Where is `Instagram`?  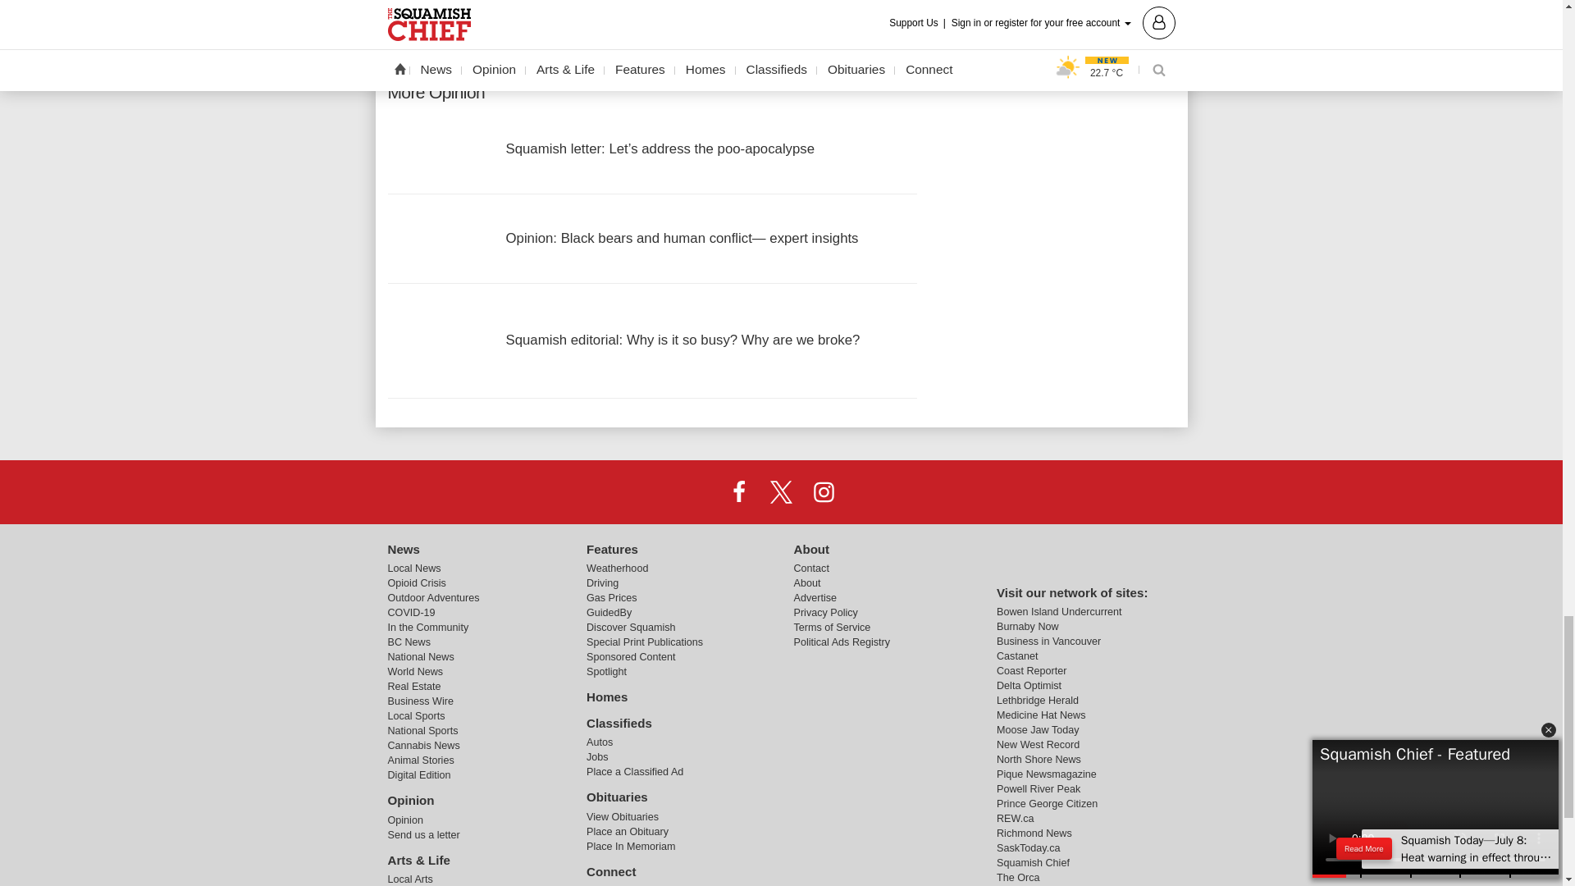 Instagram is located at coordinates (823, 491).